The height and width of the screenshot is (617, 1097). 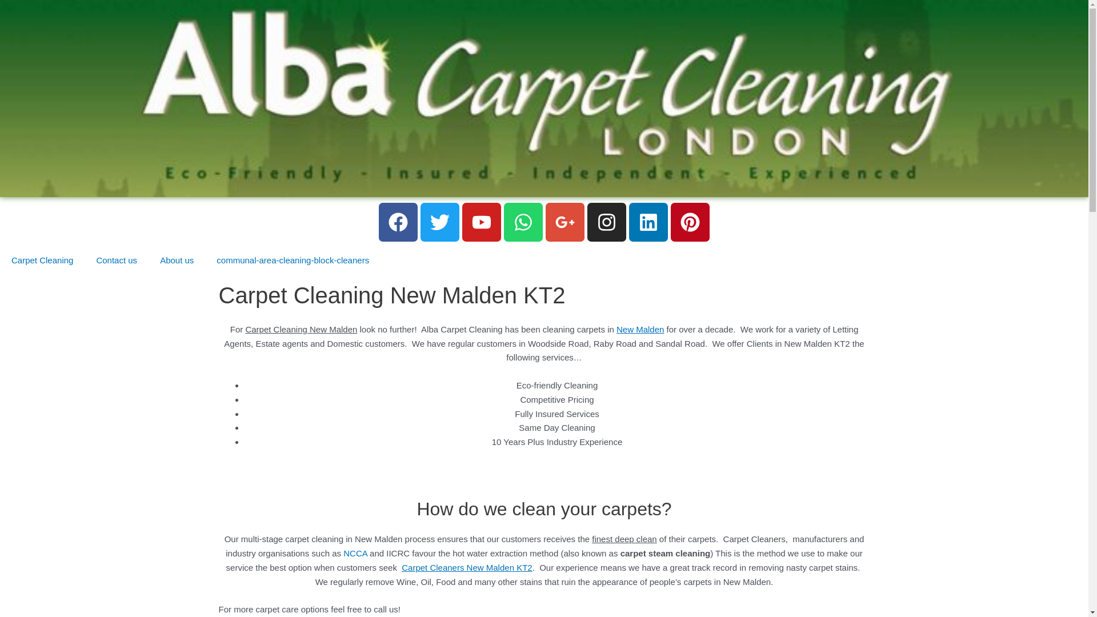 What do you see at coordinates (116, 261) in the screenshot?
I see `Contact us` at bounding box center [116, 261].